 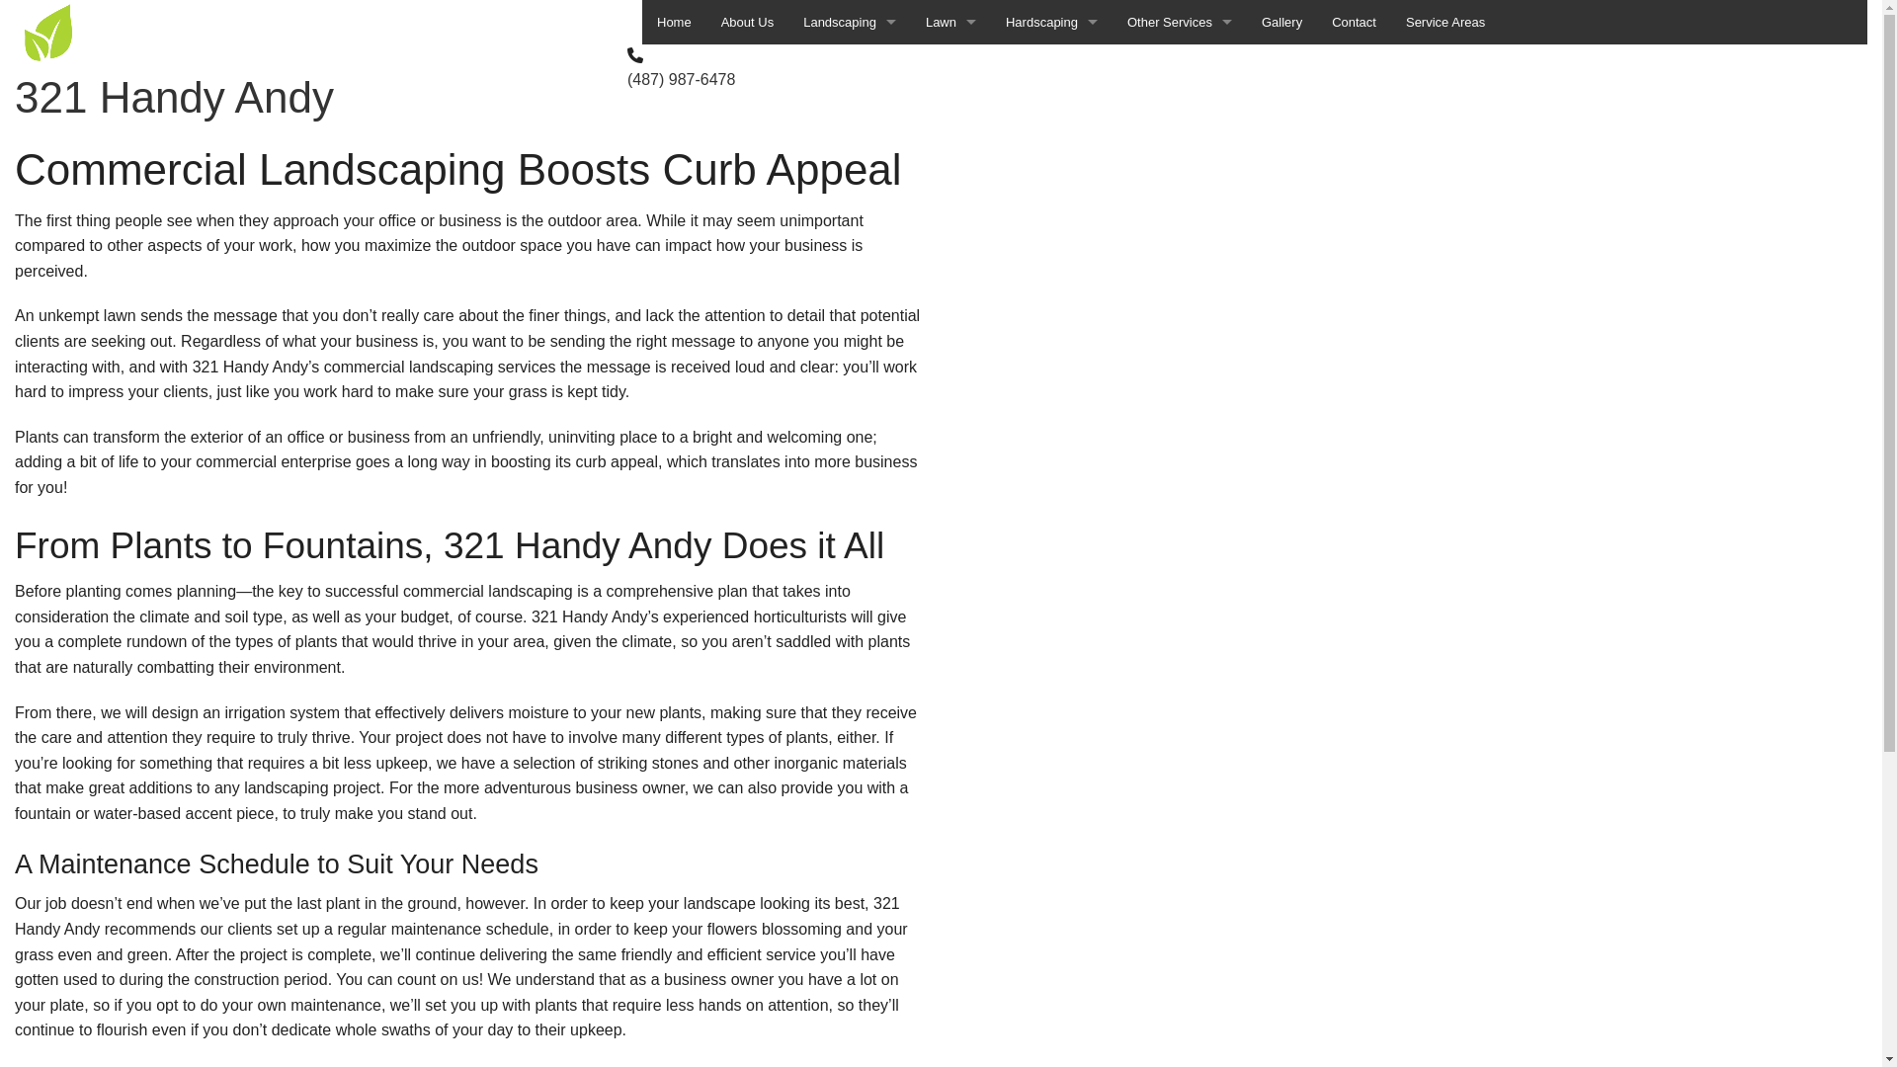 I want to click on About Us, so click(x=747, y=22).